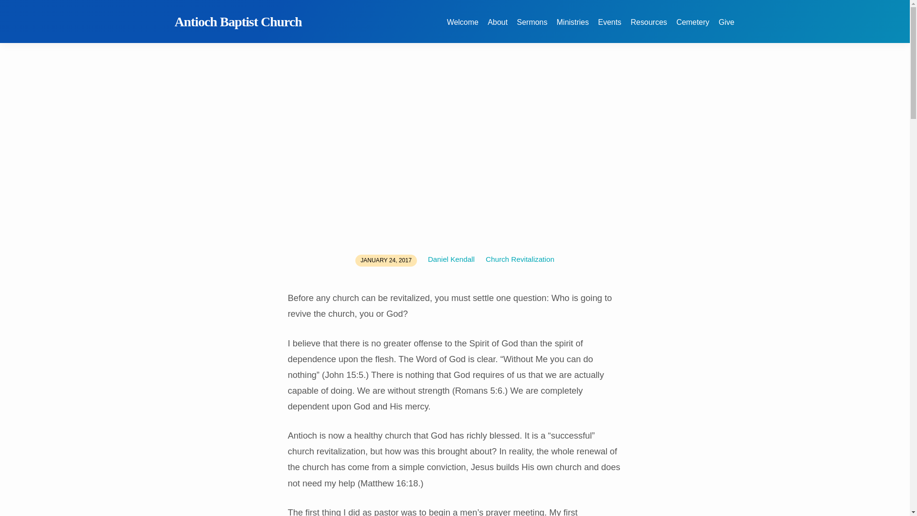  I want to click on Resources, so click(649, 28).